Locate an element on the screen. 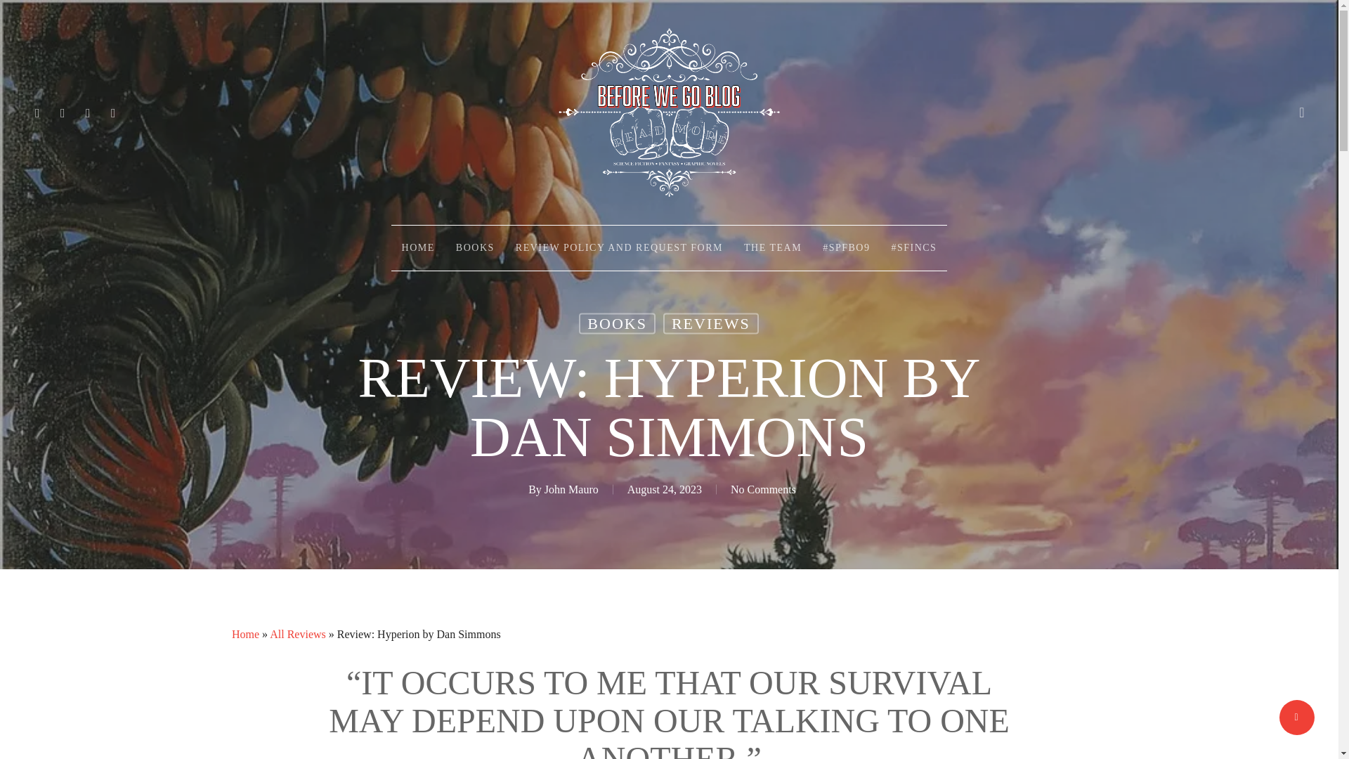 The width and height of the screenshot is (1349, 759). INSTAGRAM is located at coordinates (114, 112).